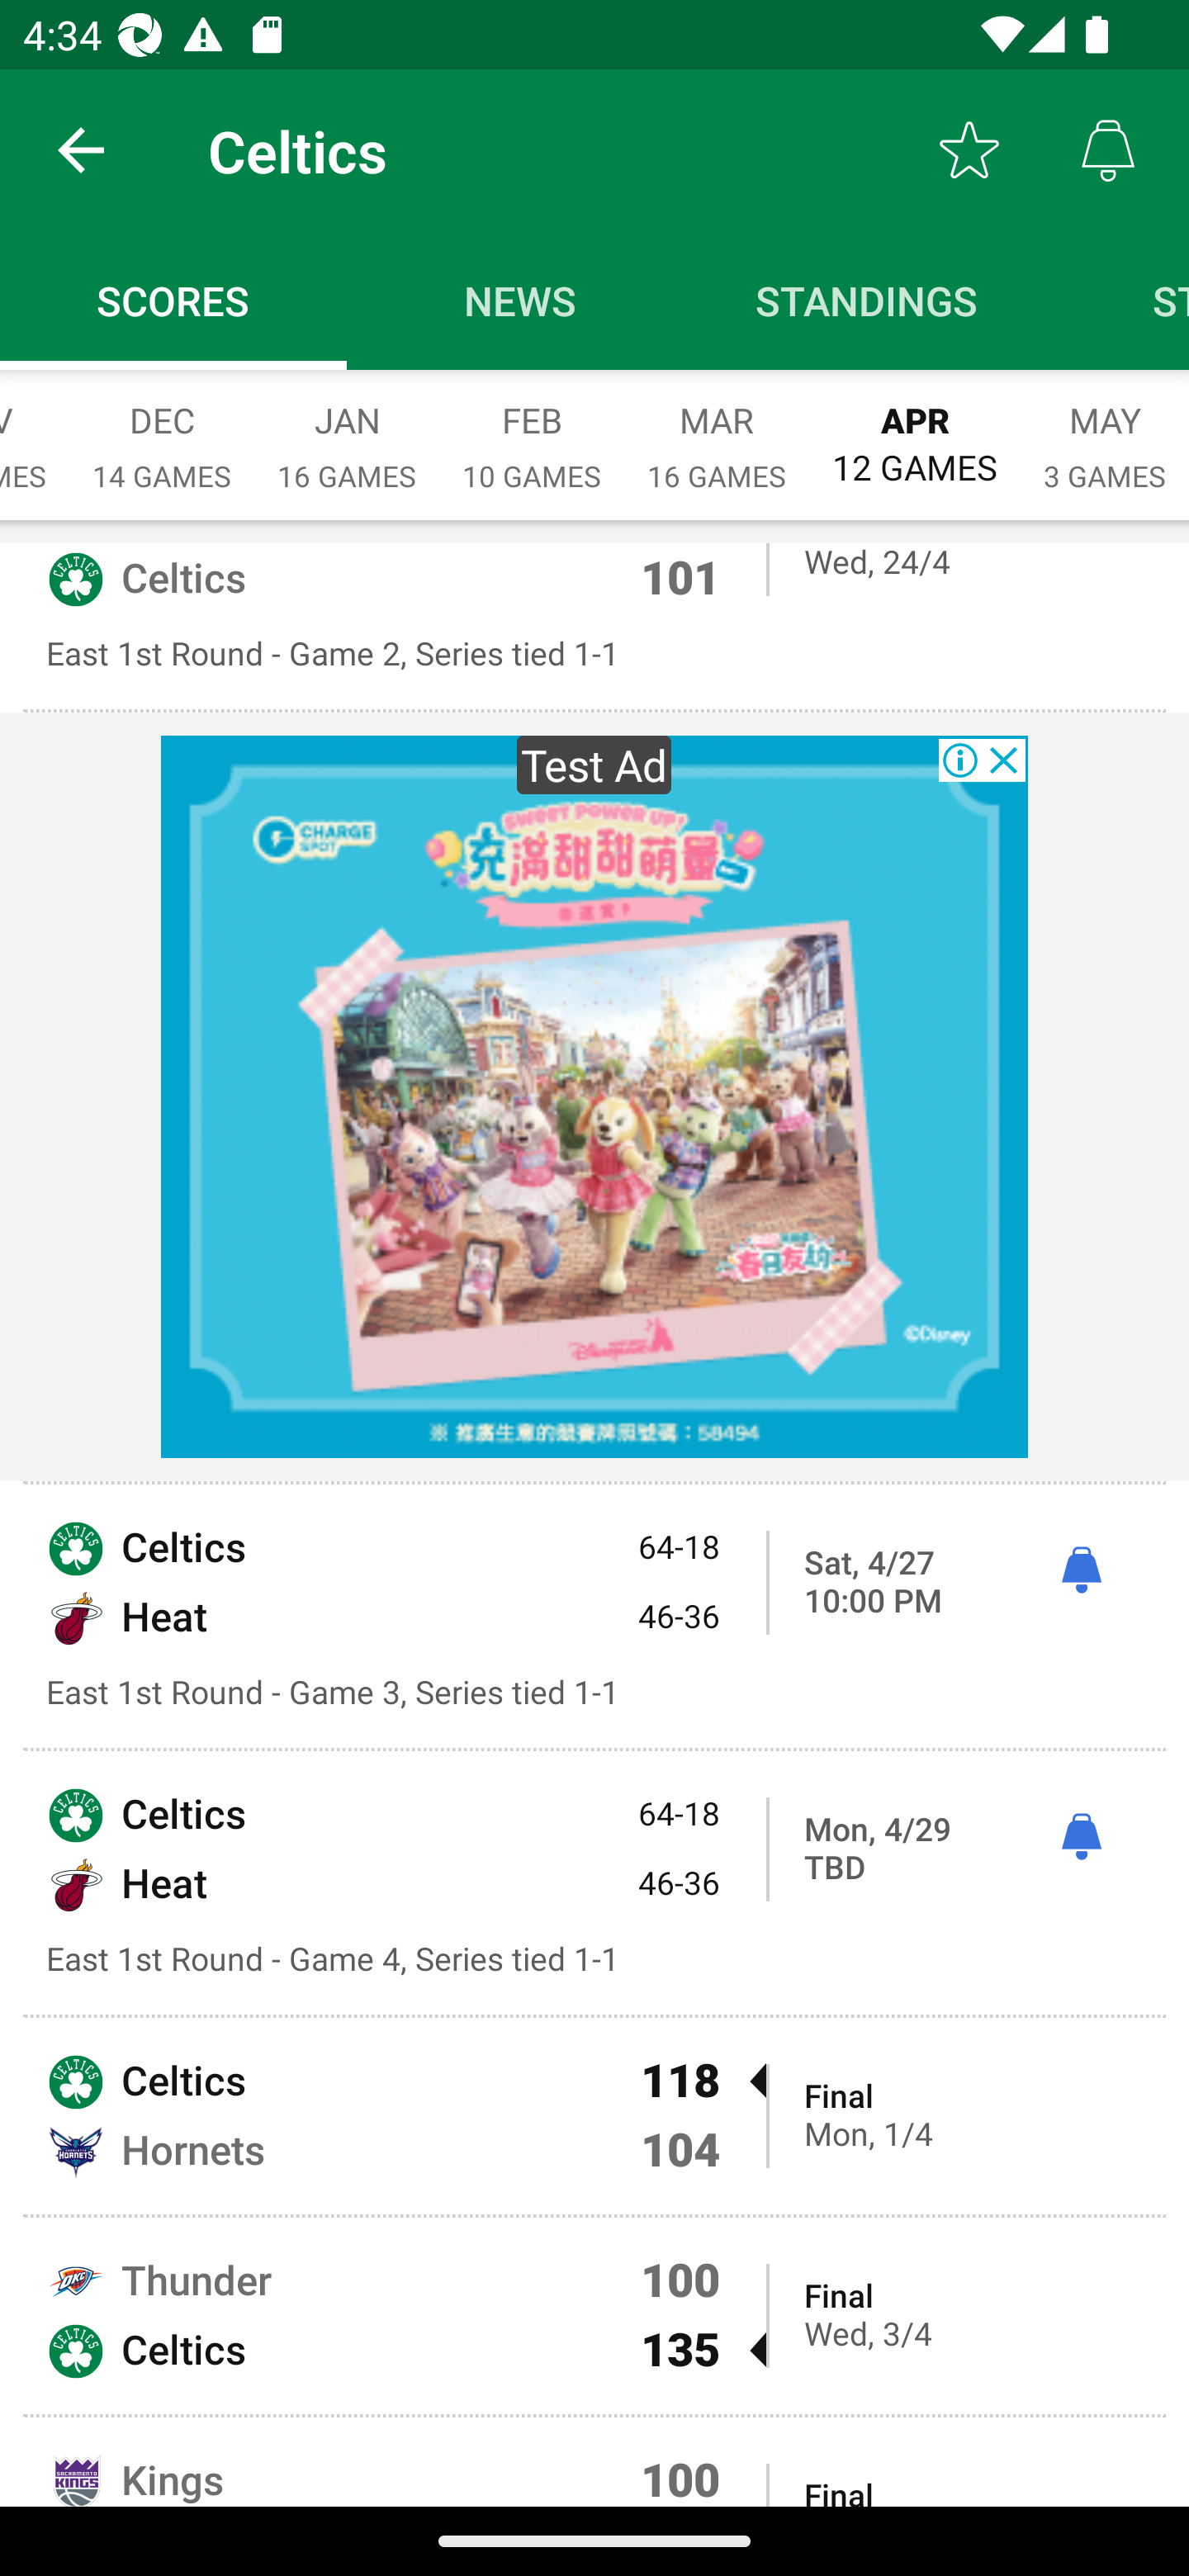 This screenshot has width=1189, height=2576. I want to click on News NEWS, so click(520, 301).